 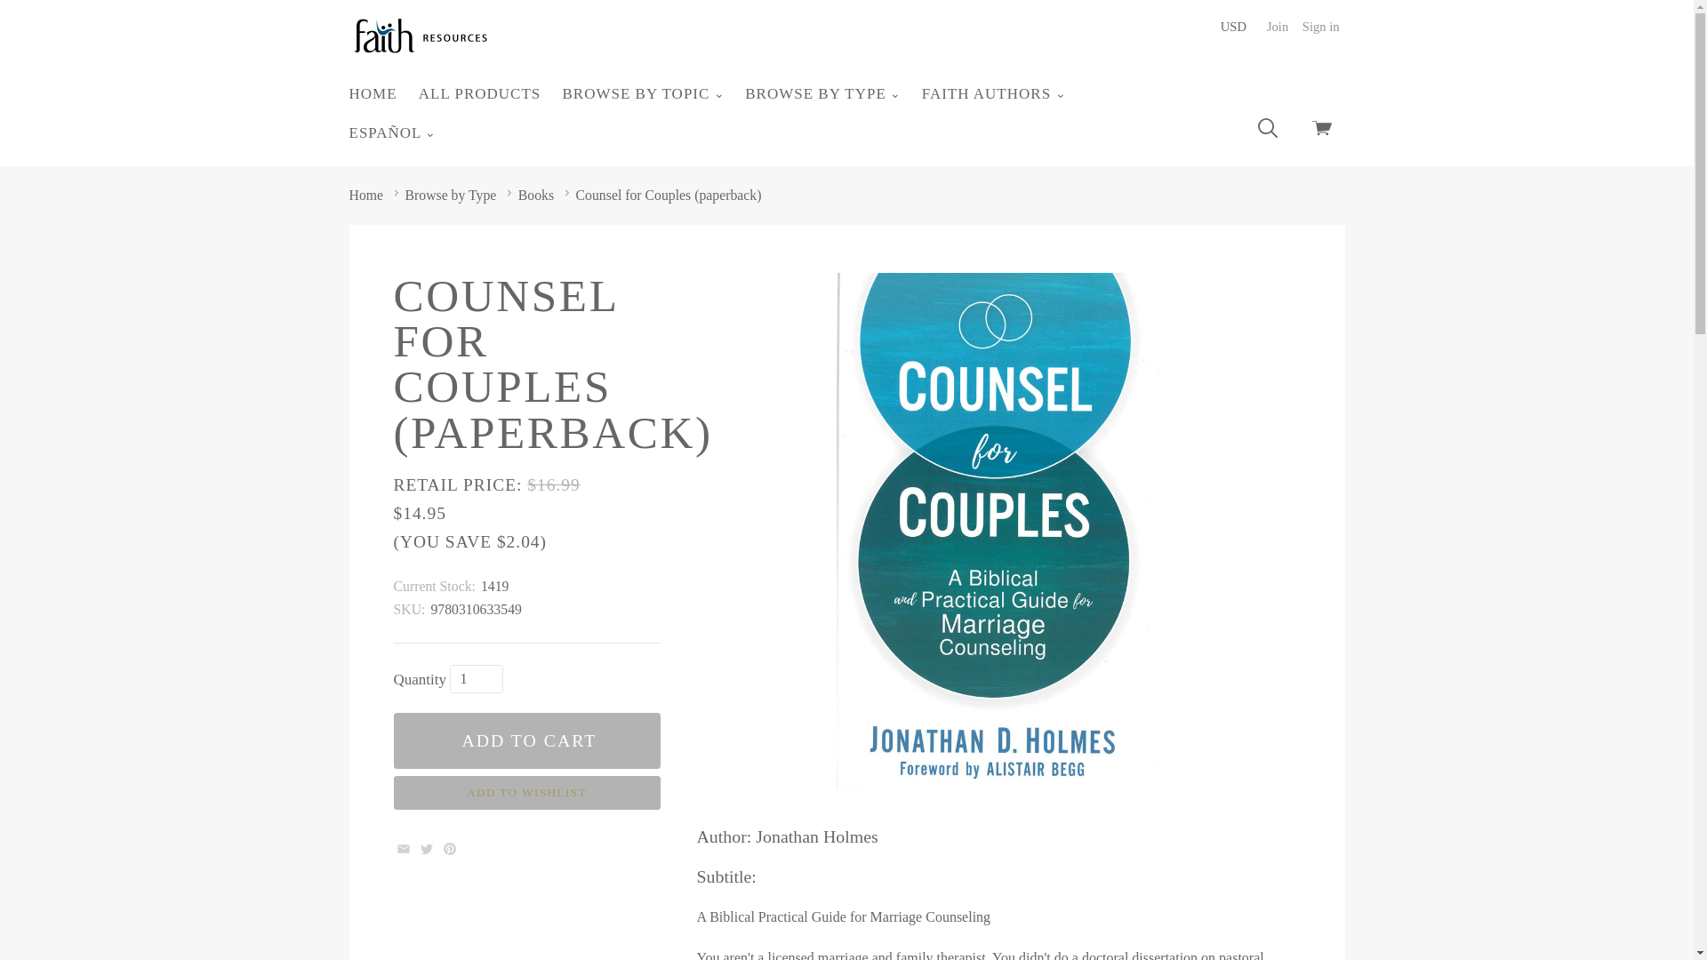 I want to click on View cart, so click(x=1321, y=132).